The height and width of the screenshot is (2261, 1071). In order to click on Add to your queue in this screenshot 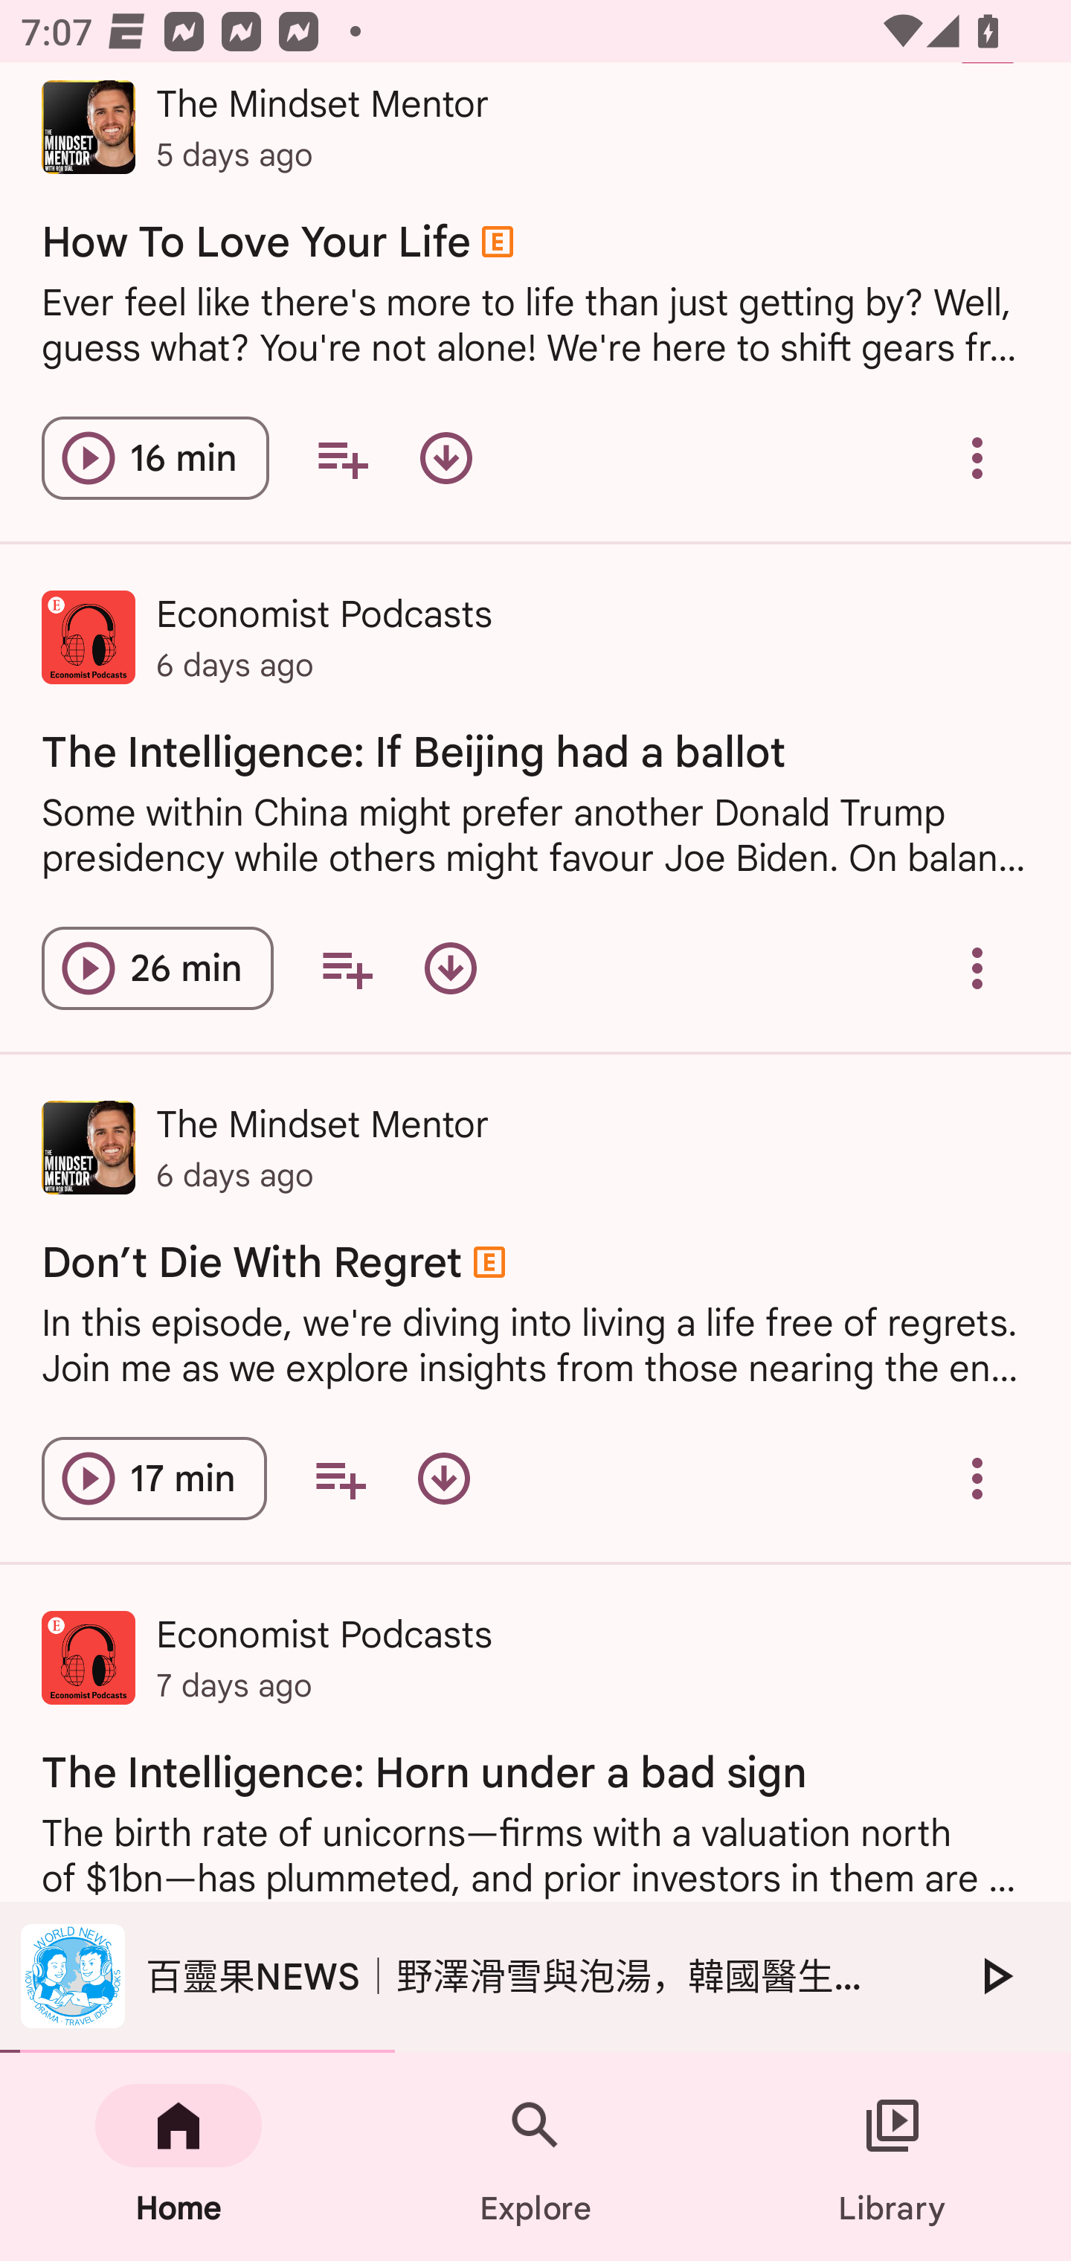, I will do `click(340, 1479)`.